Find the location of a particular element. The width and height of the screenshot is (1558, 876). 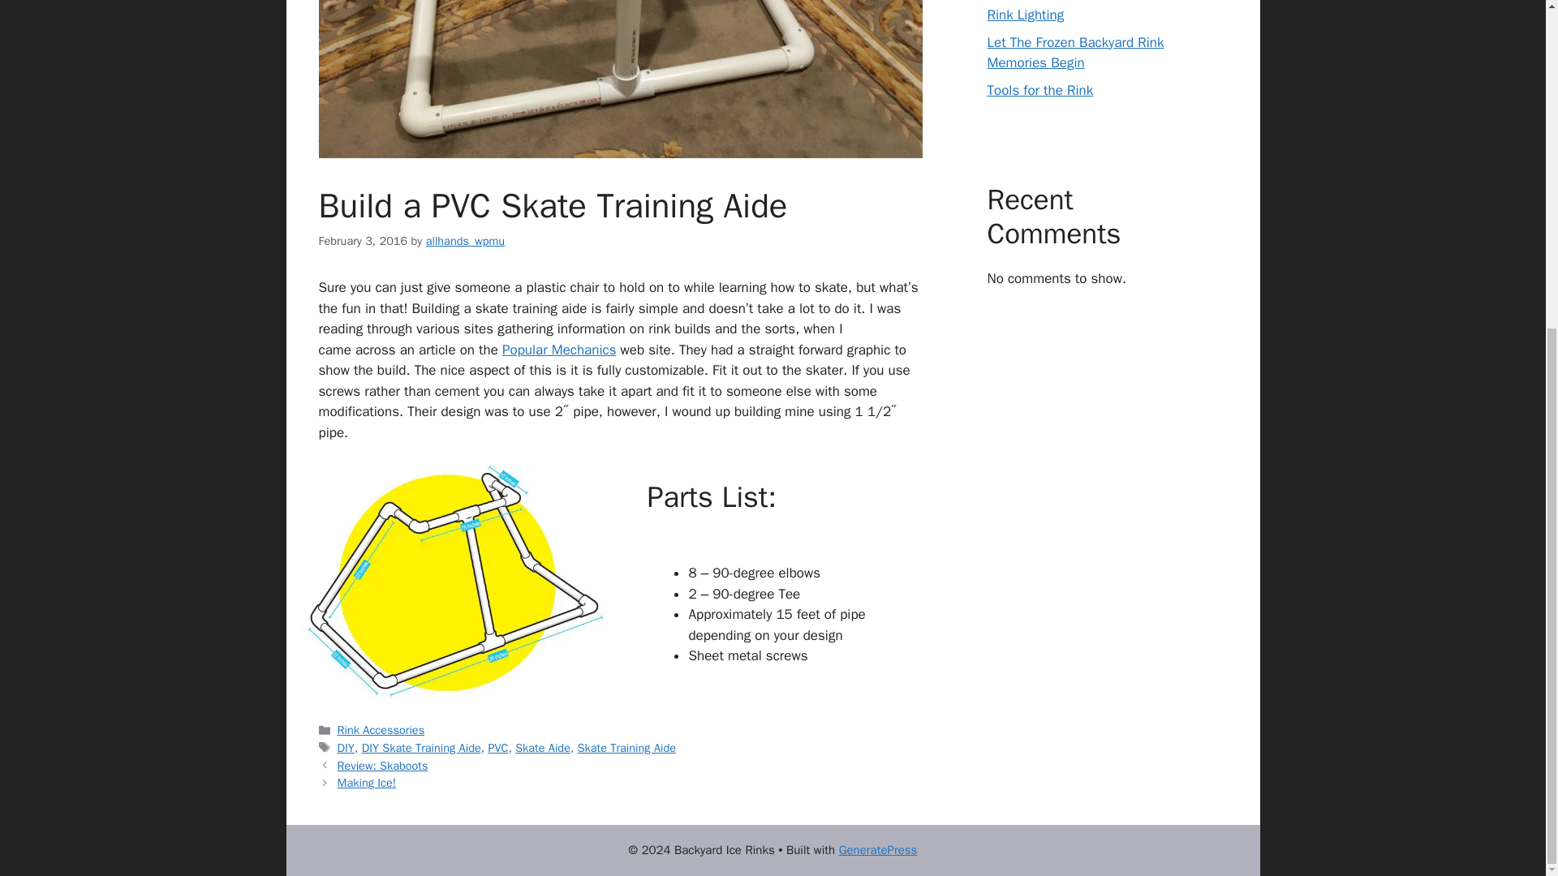

DIY is located at coordinates (346, 747).